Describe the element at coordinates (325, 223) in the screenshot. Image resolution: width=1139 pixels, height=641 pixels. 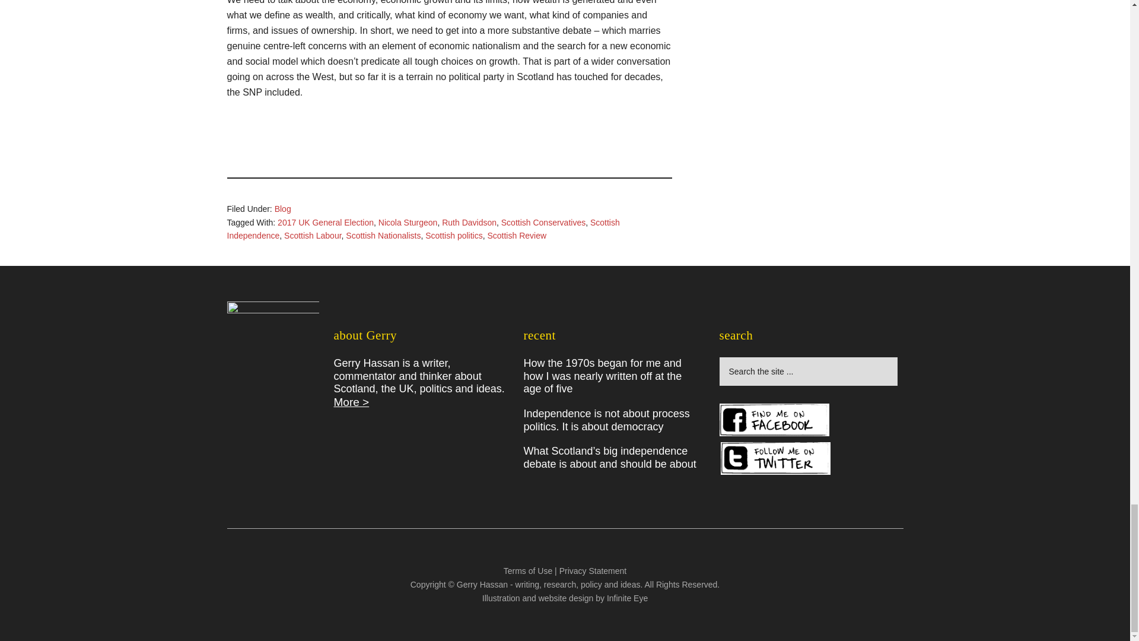
I see `2017 UK General Election` at that location.